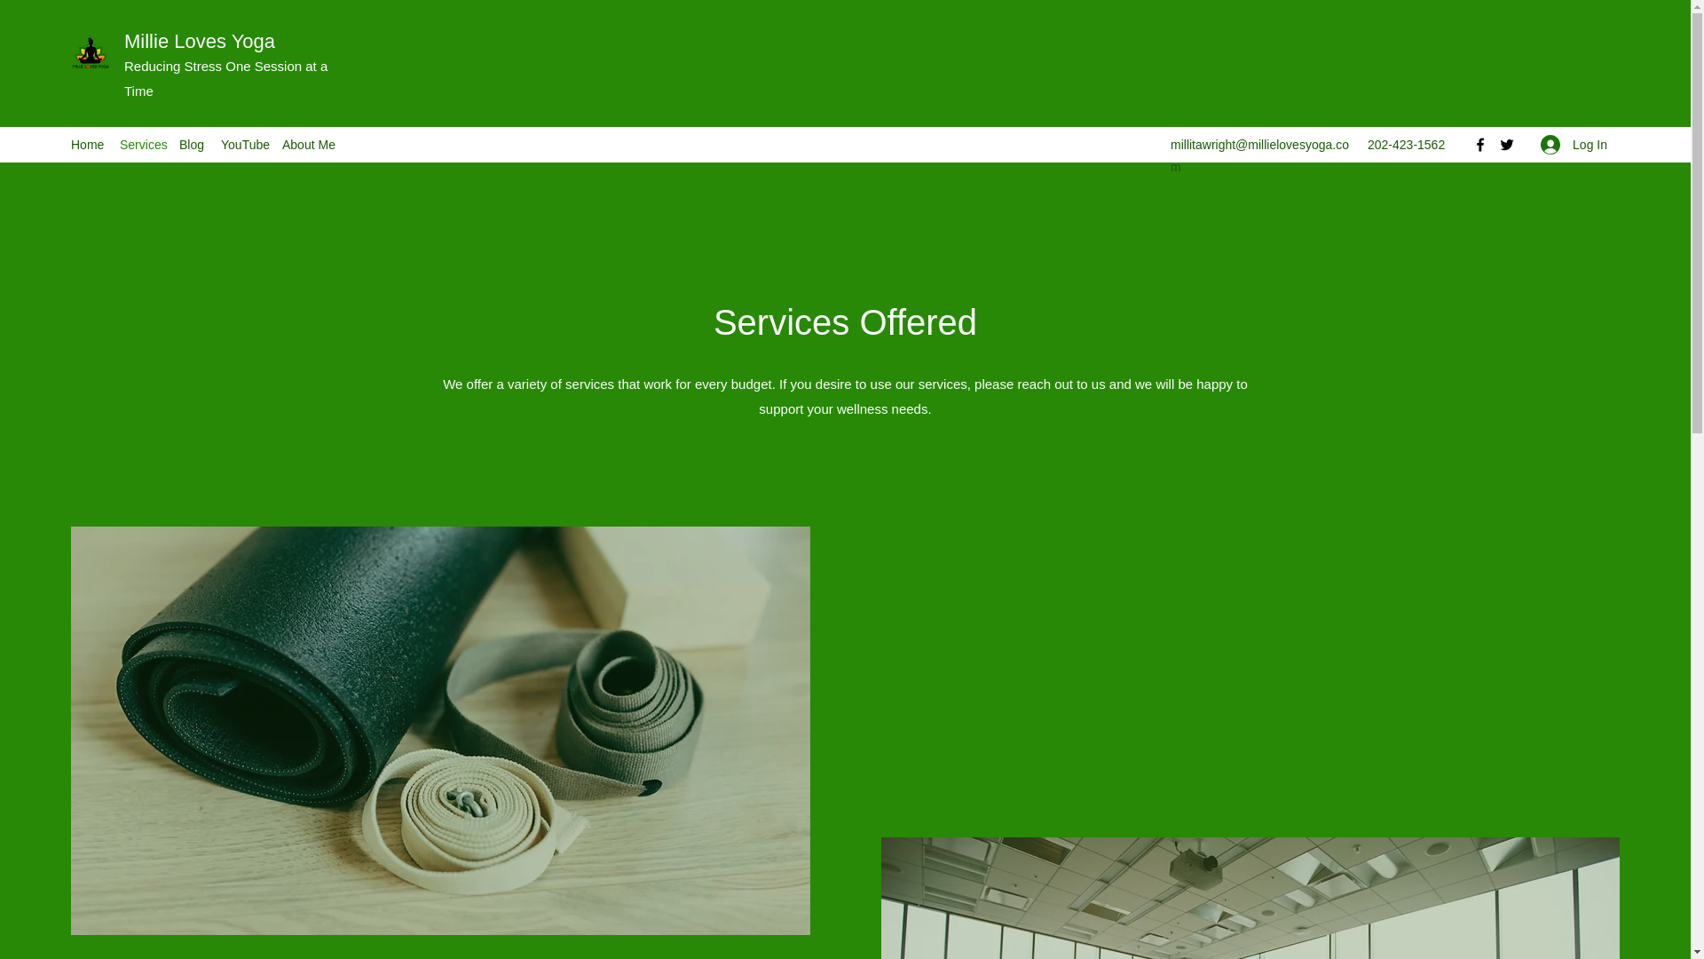  Describe the element at coordinates (308, 144) in the screenshot. I see `About Me` at that location.